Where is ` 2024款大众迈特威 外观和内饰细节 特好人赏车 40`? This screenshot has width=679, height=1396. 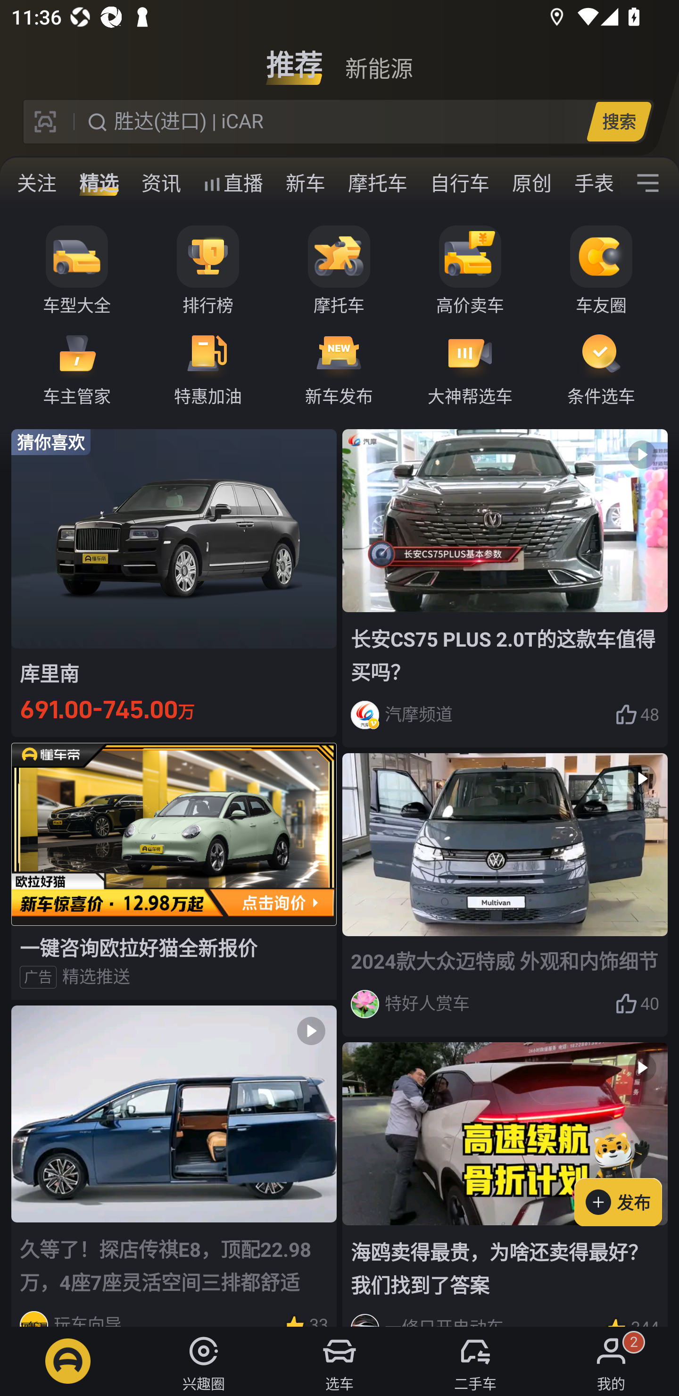  2024款大众迈特威 外观和内饰细节 特好人赏车 40 is located at coordinates (505, 895).